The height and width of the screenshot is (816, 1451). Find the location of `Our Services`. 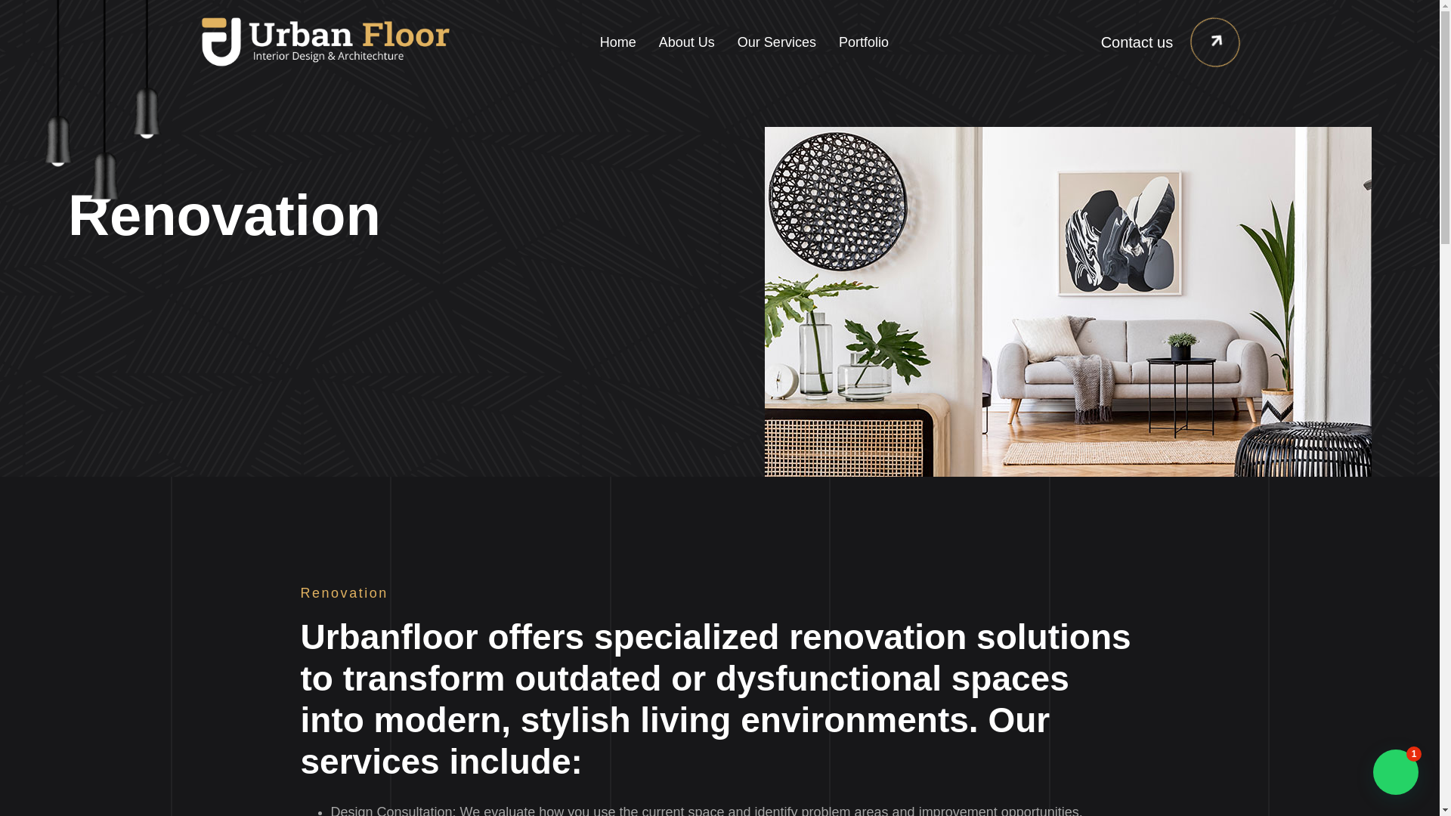

Our Services is located at coordinates (776, 42).